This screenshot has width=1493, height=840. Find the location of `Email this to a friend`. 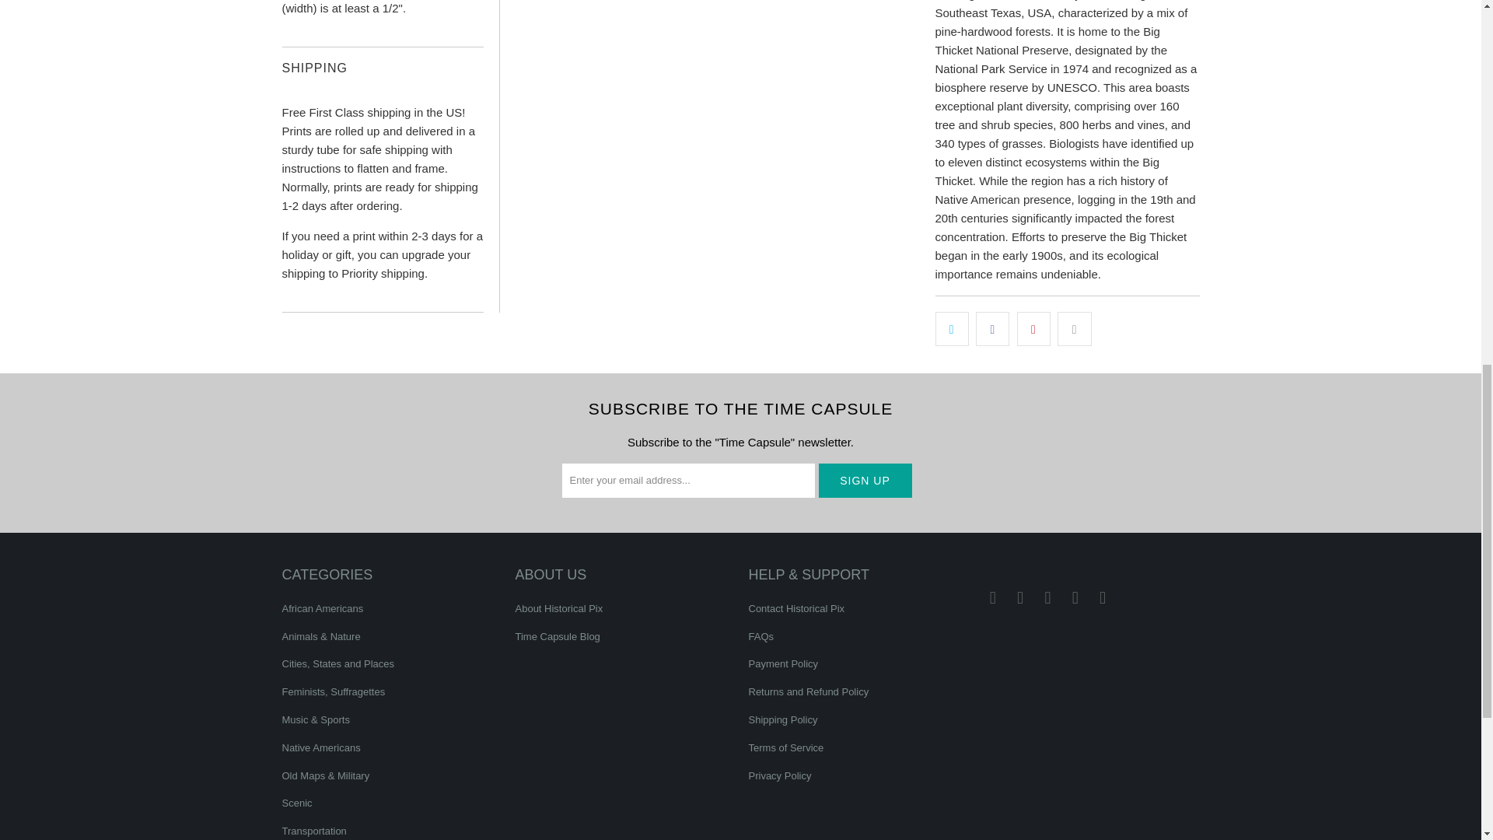

Email this to a friend is located at coordinates (1074, 328).